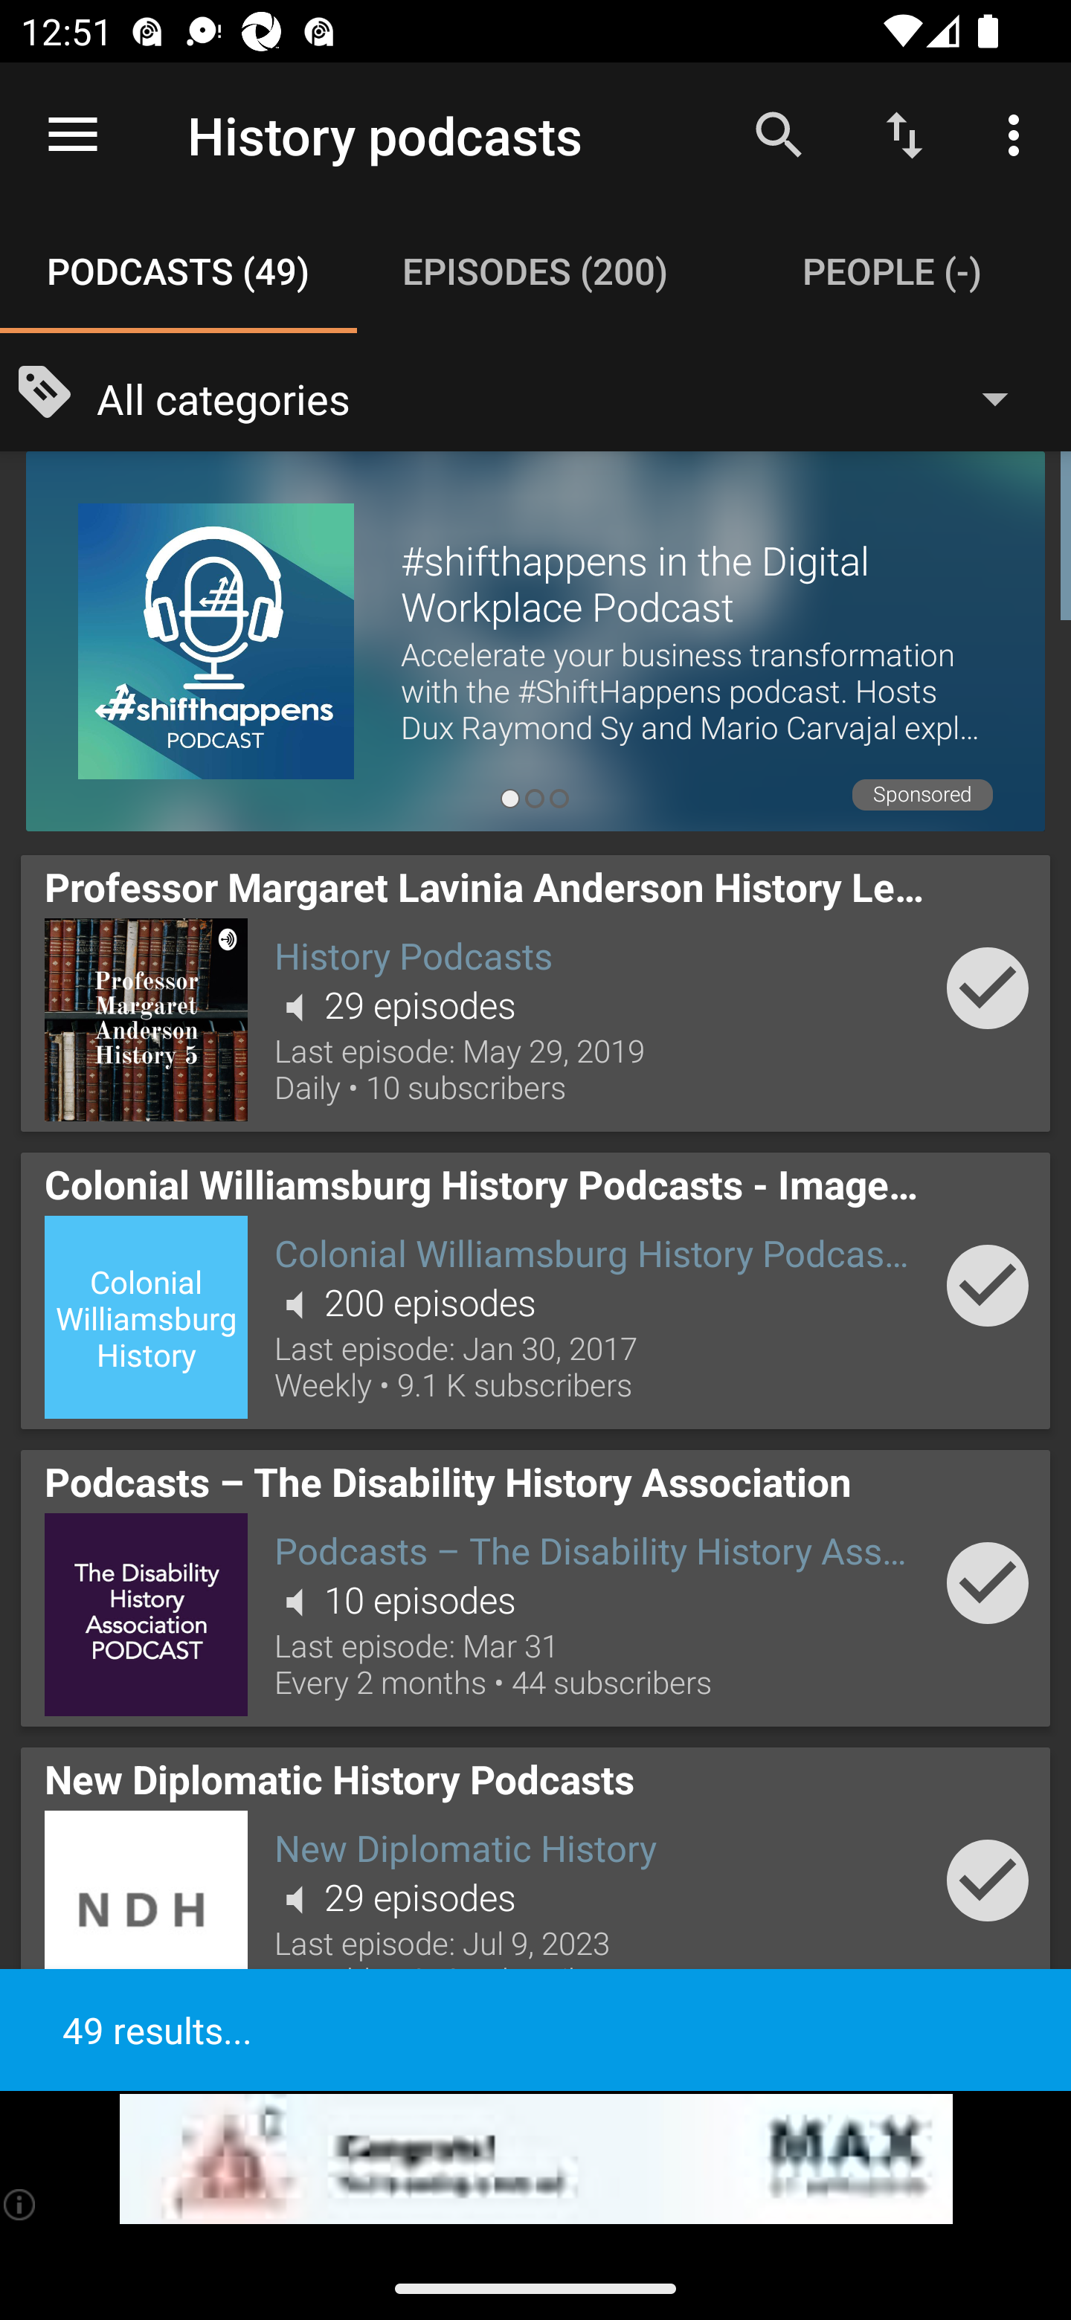 This screenshot has width=1071, height=2320. What do you see at coordinates (535, 2159) in the screenshot?
I see `app-monetization` at bounding box center [535, 2159].